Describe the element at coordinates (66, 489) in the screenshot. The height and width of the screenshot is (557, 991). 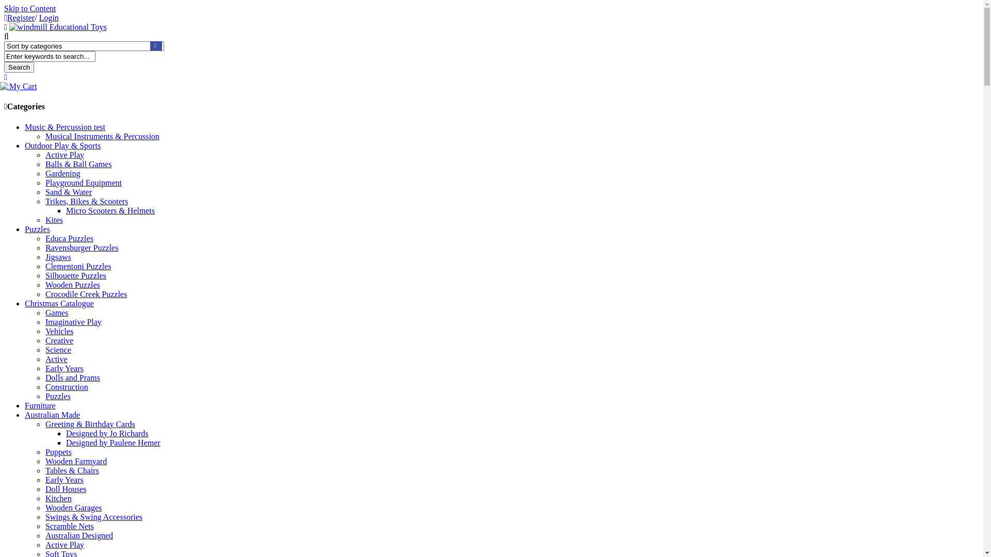
I see `Doll Houses` at that location.